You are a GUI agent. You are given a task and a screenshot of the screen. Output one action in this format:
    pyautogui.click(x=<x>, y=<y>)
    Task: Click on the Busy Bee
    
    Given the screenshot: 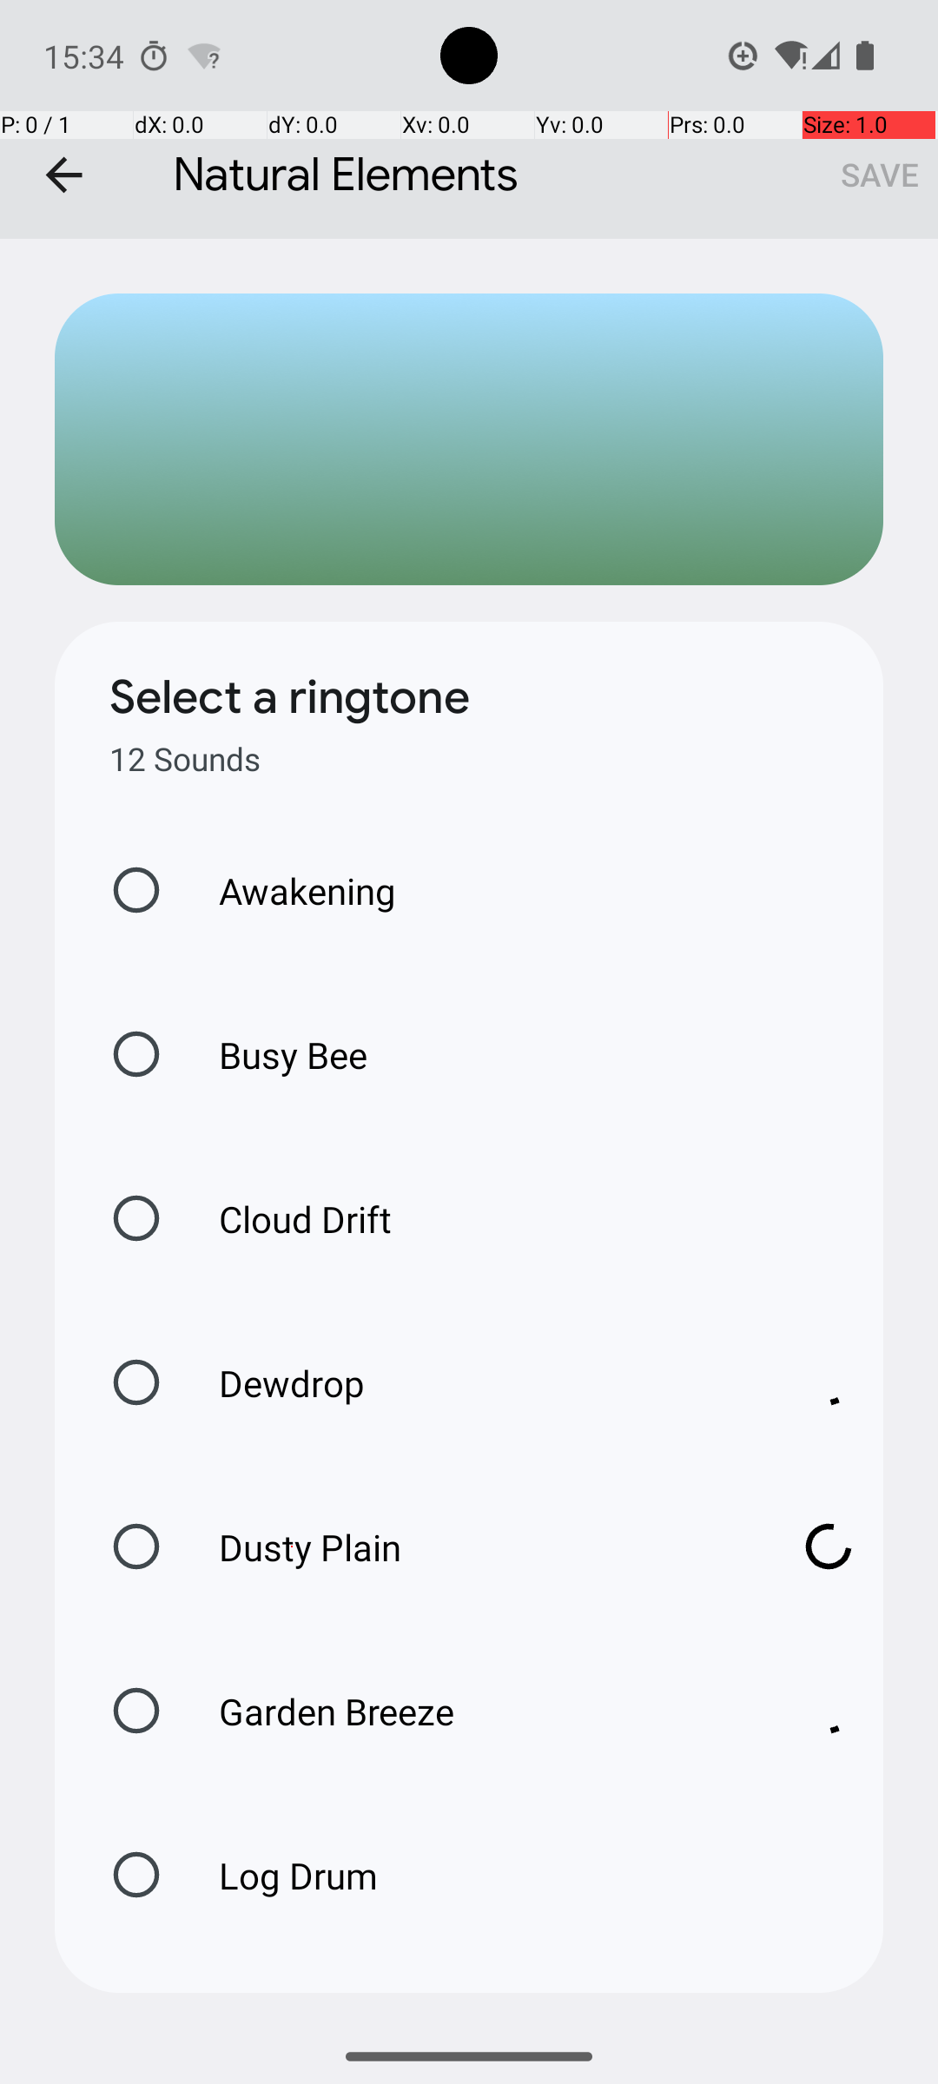 What is the action you would take?
    pyautogui.click(x=274, y=1054)
    